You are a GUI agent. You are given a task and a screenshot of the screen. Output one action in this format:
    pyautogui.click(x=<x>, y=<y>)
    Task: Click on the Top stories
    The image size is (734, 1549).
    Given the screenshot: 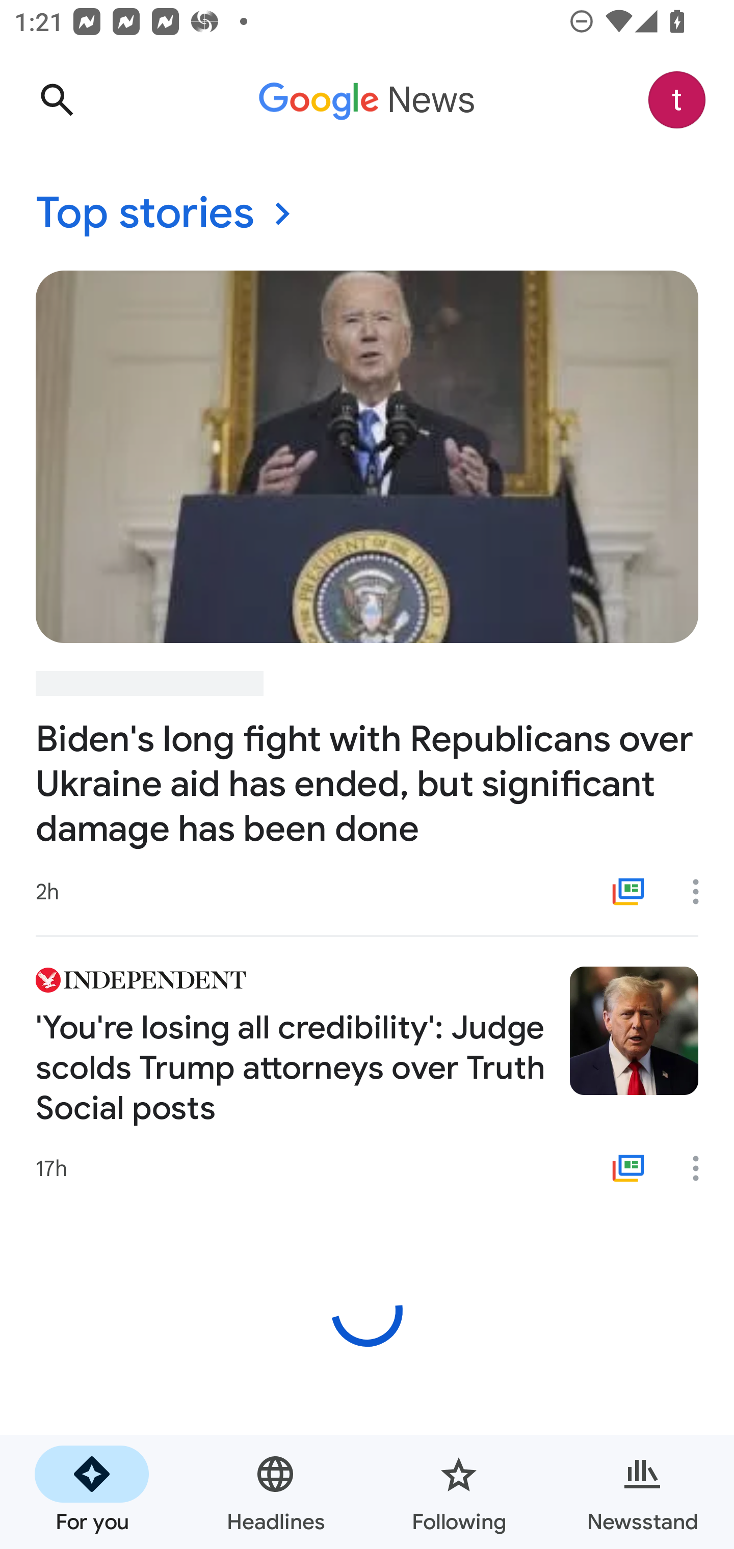 What is the action you would take?
    pyautogui.click(x=367, y=214)
    